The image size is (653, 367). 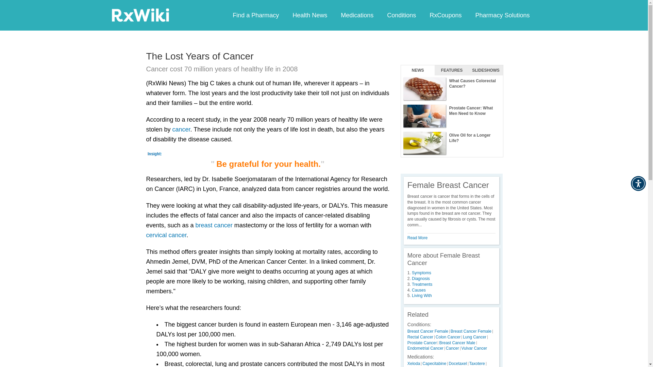 What do you see at coordinates (445, 15) in the screenshot?
I see `RxCoupons` at bounding box center [445, 15].